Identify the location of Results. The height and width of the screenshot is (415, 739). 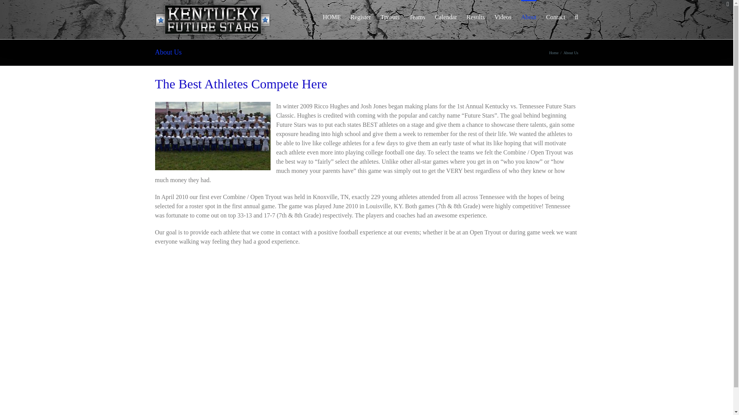
(475, 17).